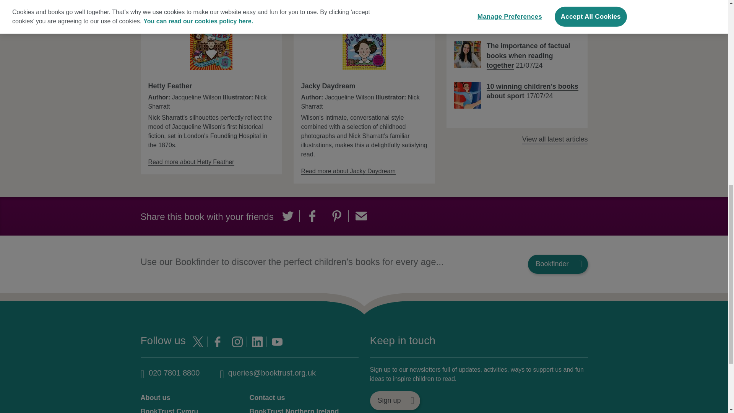  Describe the element at coordinates (467, 95) in the screenshot. I see `10 winning children's books about sport` at that location.